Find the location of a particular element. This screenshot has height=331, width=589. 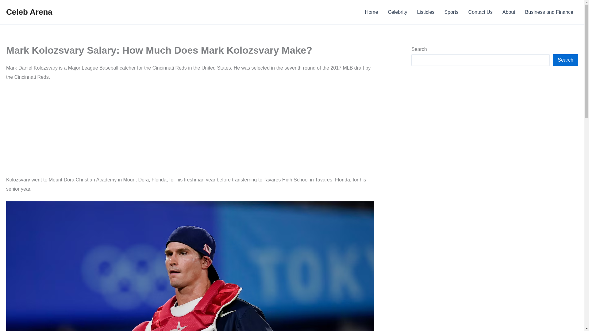

Home is located at coordinates (371, 12).